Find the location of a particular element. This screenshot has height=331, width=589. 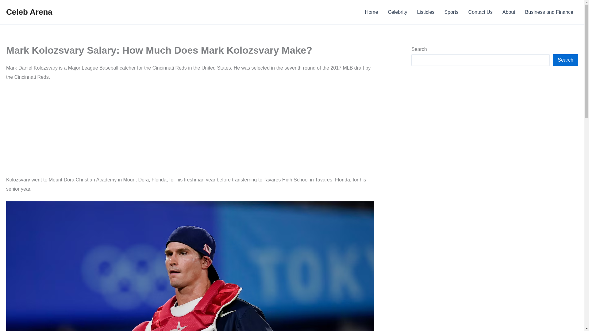

Home is located at coordinates (371, 12).